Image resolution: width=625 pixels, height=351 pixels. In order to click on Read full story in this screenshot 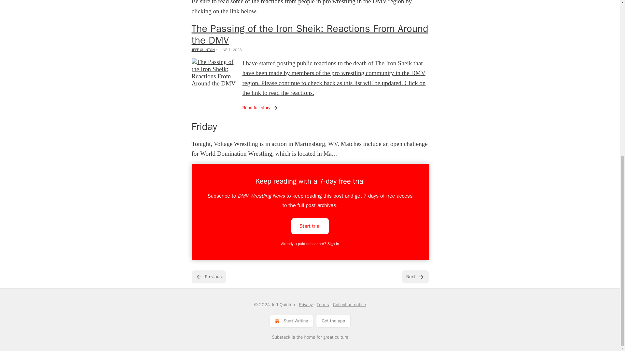, I will do `click(260, 108)`.